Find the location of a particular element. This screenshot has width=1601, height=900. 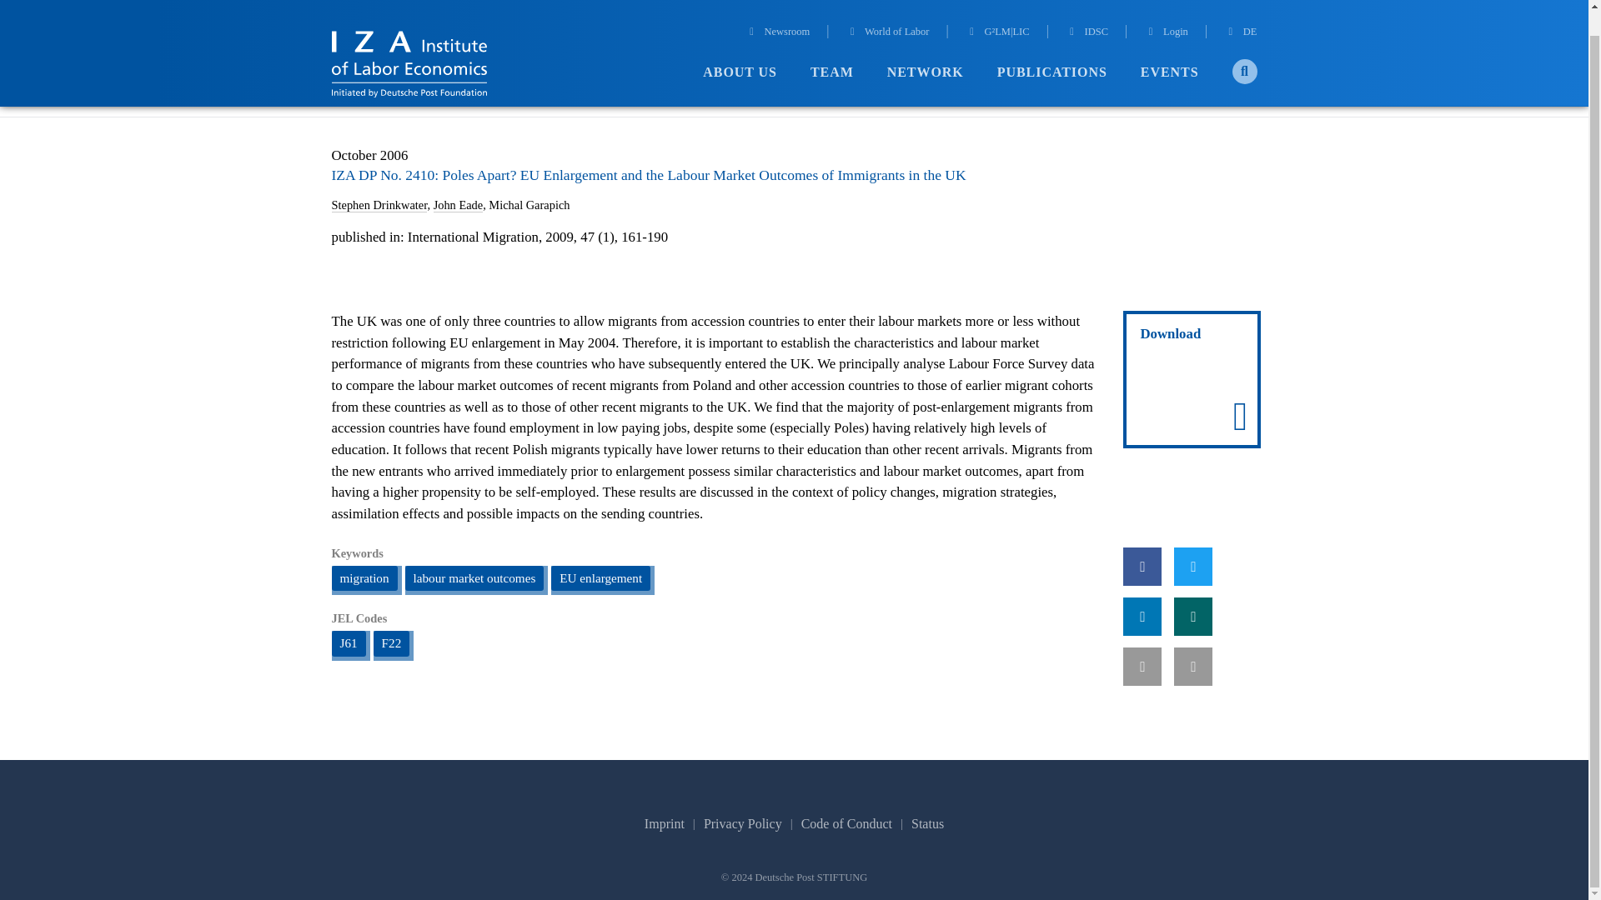

ABOUT US is located at coordinates (739, 47).